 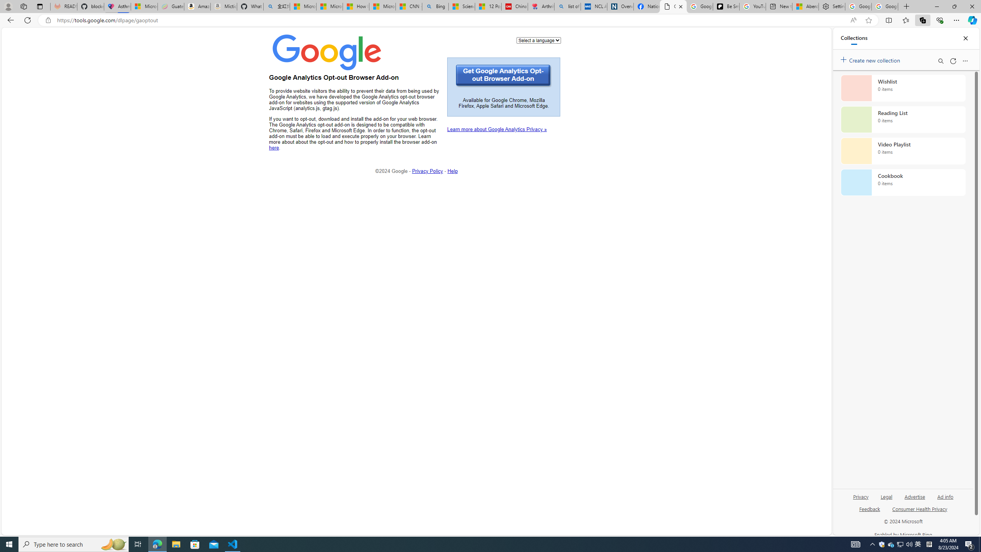 What do you see at coordinates (886, 500) in the screenshot?
I see `Legal` at bounding box center [886, 500].